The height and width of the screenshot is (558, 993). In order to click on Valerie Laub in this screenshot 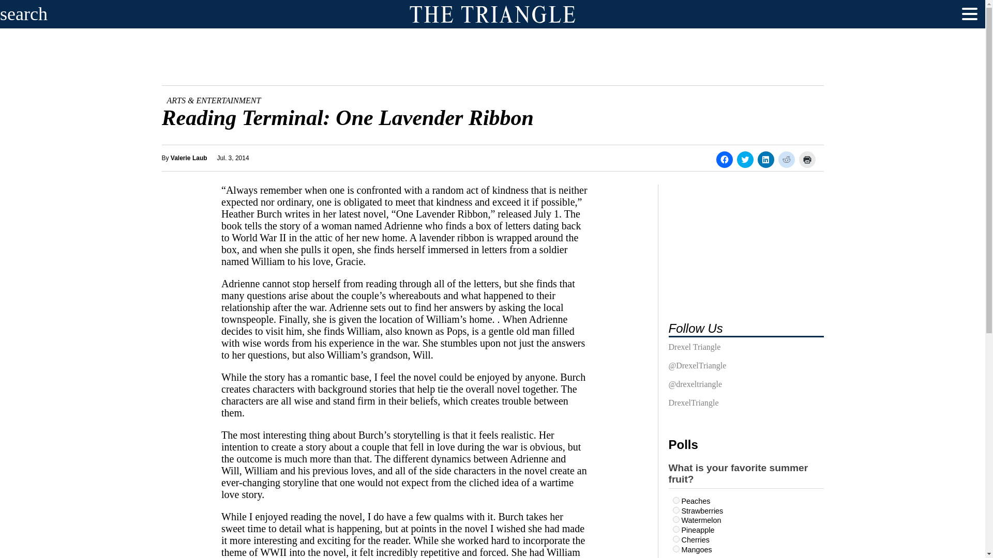, I will do `click(189, 158)`.